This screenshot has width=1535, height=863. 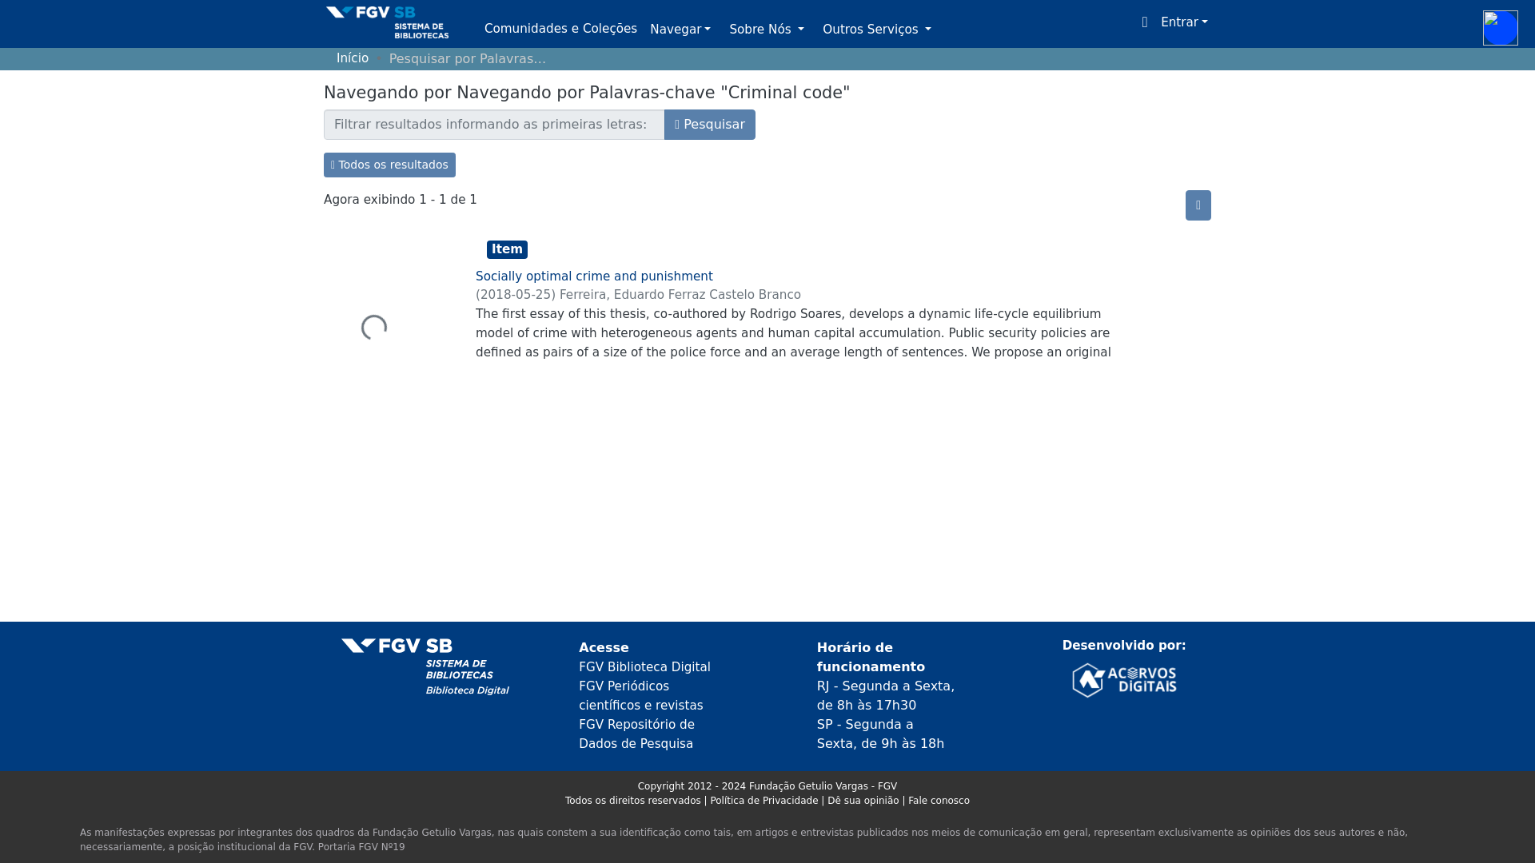 What do you see at coordinates (1145, 22) in the screenshot?
I see `Selecionar um idioma` at bounding box center [1145, 22].